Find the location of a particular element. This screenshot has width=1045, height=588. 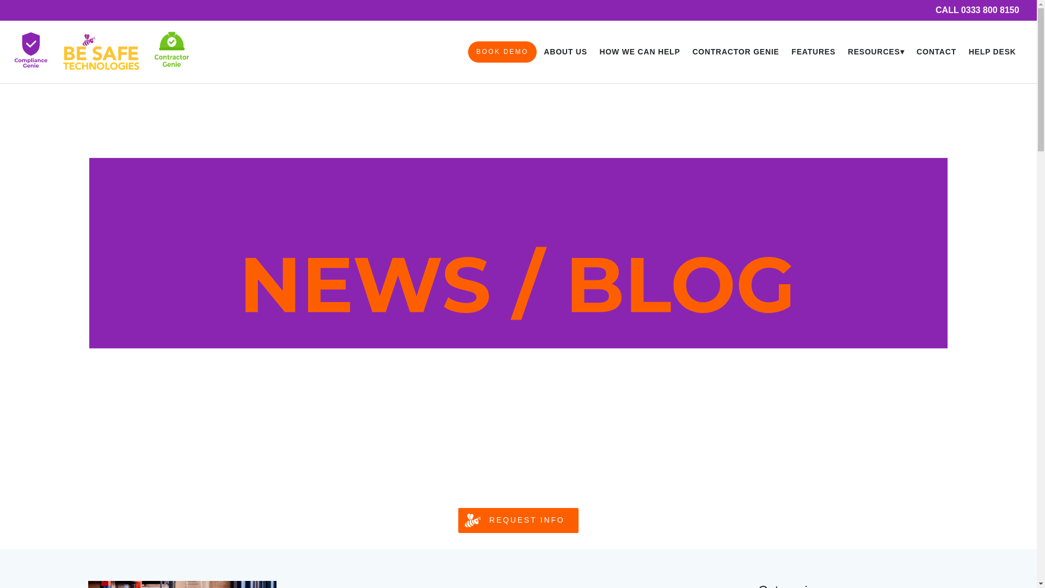

FEATURES is located at coordinates (813, 52).